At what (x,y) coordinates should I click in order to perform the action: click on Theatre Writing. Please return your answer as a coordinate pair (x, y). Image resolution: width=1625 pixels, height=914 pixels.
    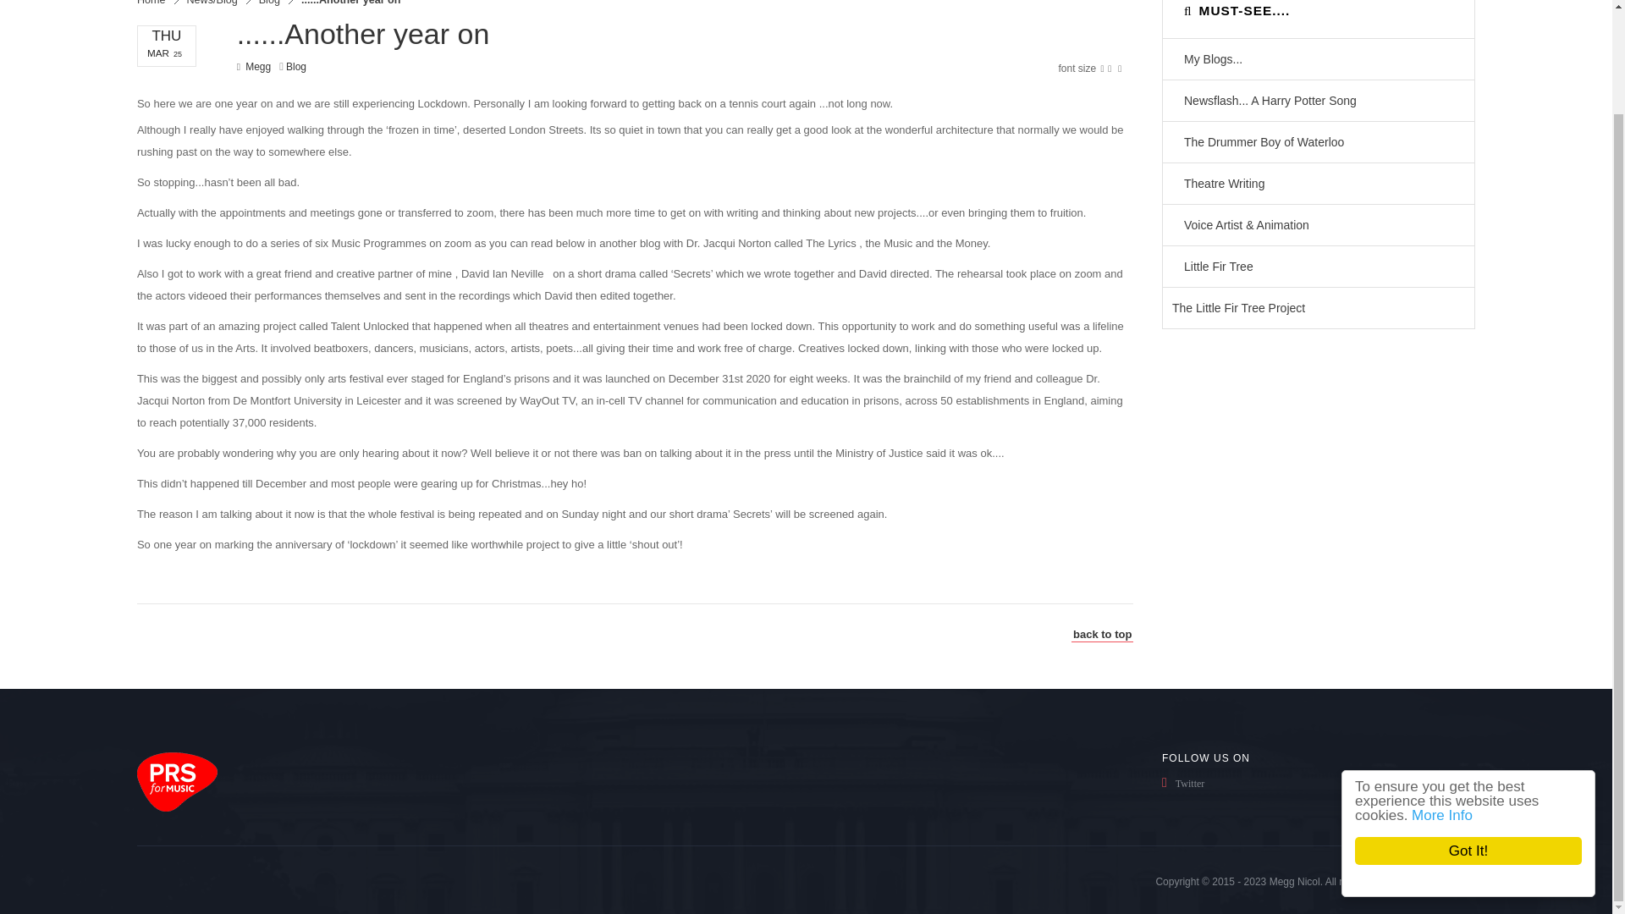
    Looking at the image, I should click on (1319, 183).